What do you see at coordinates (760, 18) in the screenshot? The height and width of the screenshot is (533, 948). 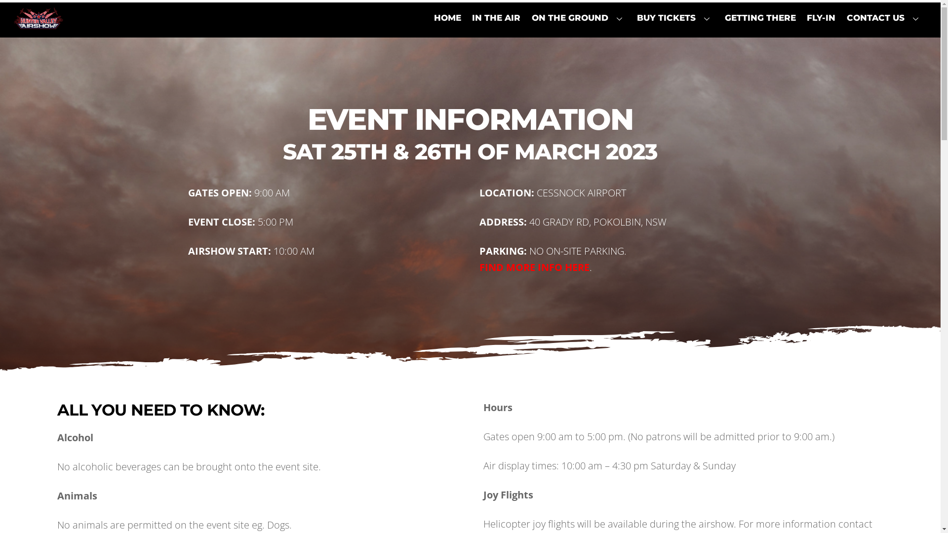 I see `GETTING THERE` at bounding box center [760, 18].